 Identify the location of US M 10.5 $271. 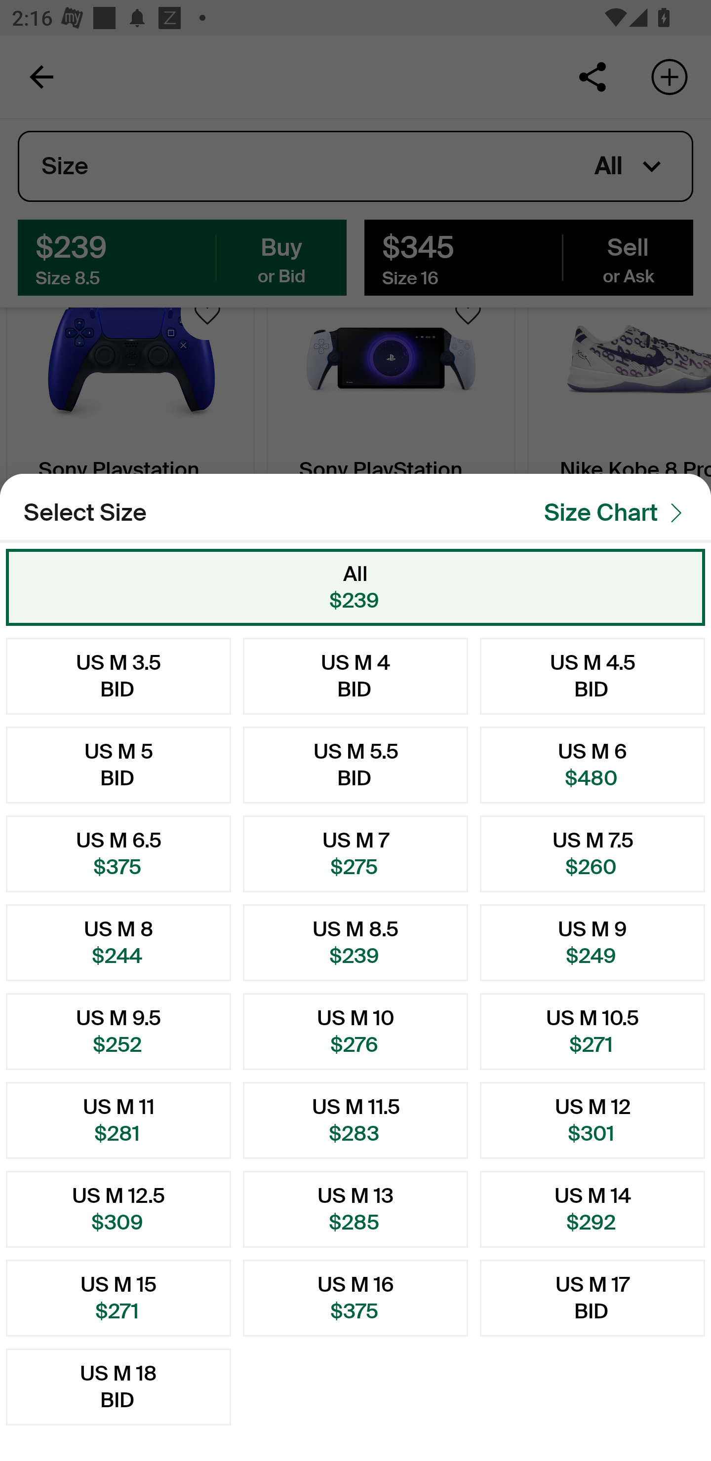
(592, 1031).